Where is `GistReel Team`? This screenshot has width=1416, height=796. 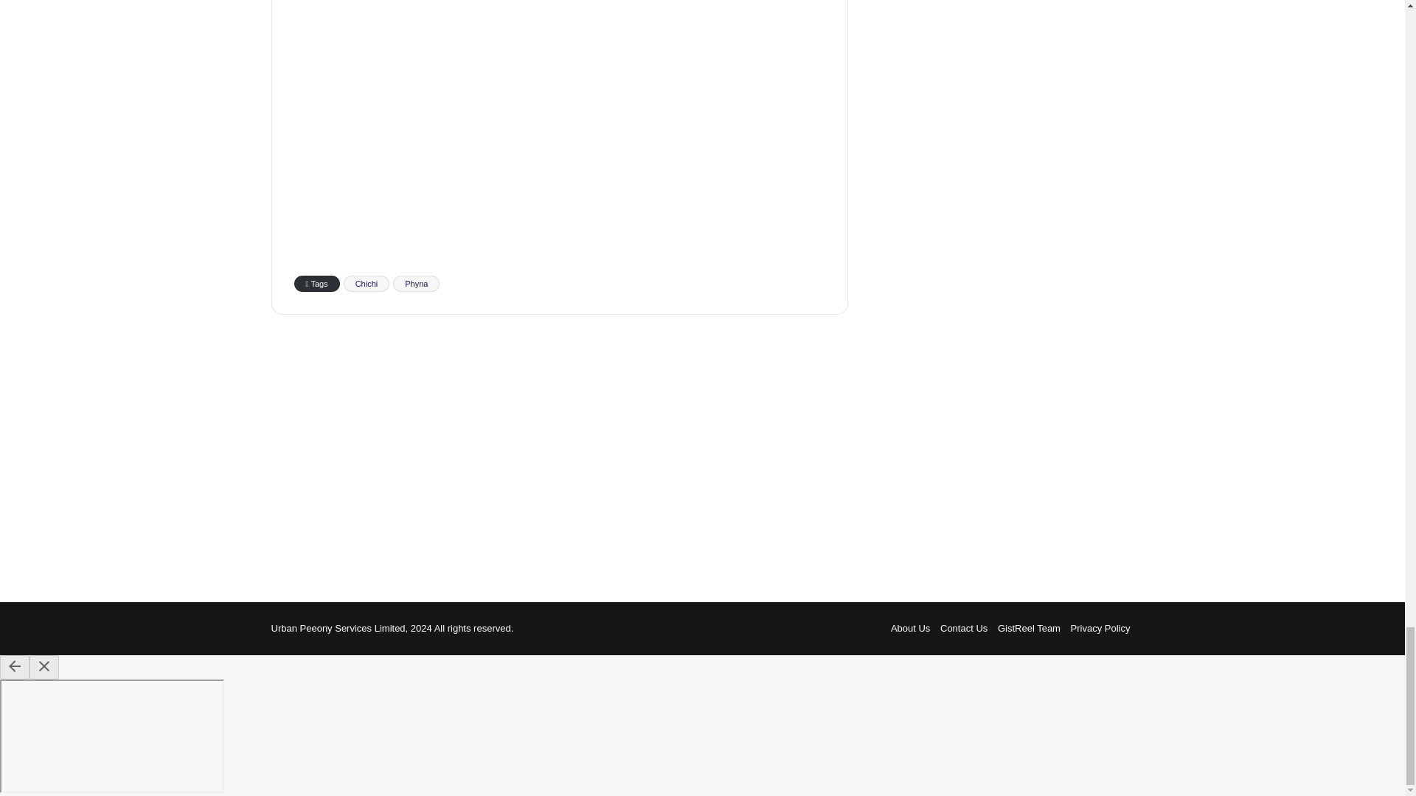 GistReel Team is located at coordinates (1030, 628).